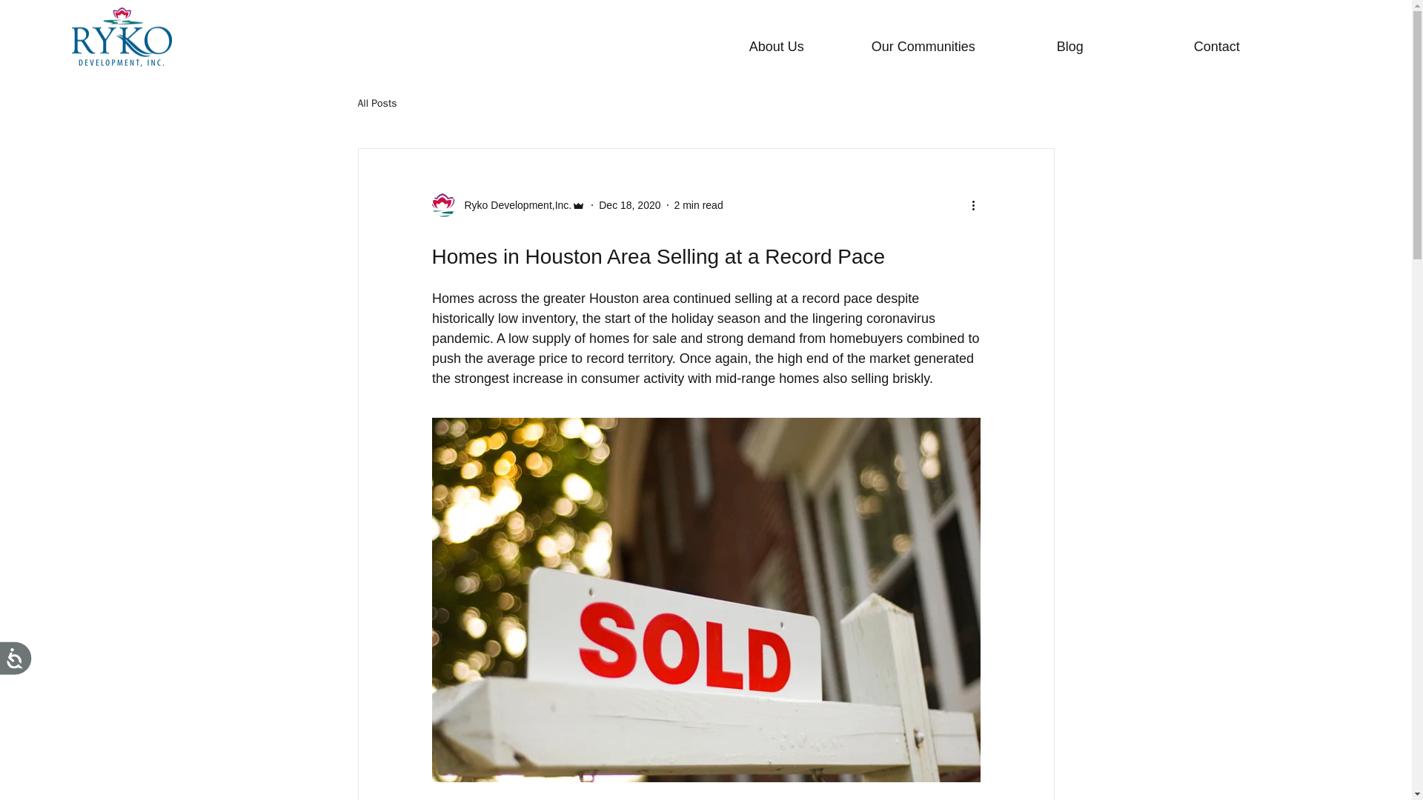 The height and width of the screenshot is (800, 1423). What do you see at coordinates (513, 204) in the screenshot?
I see `Ryko Development,Inc.` at bounding box center [513, 204].